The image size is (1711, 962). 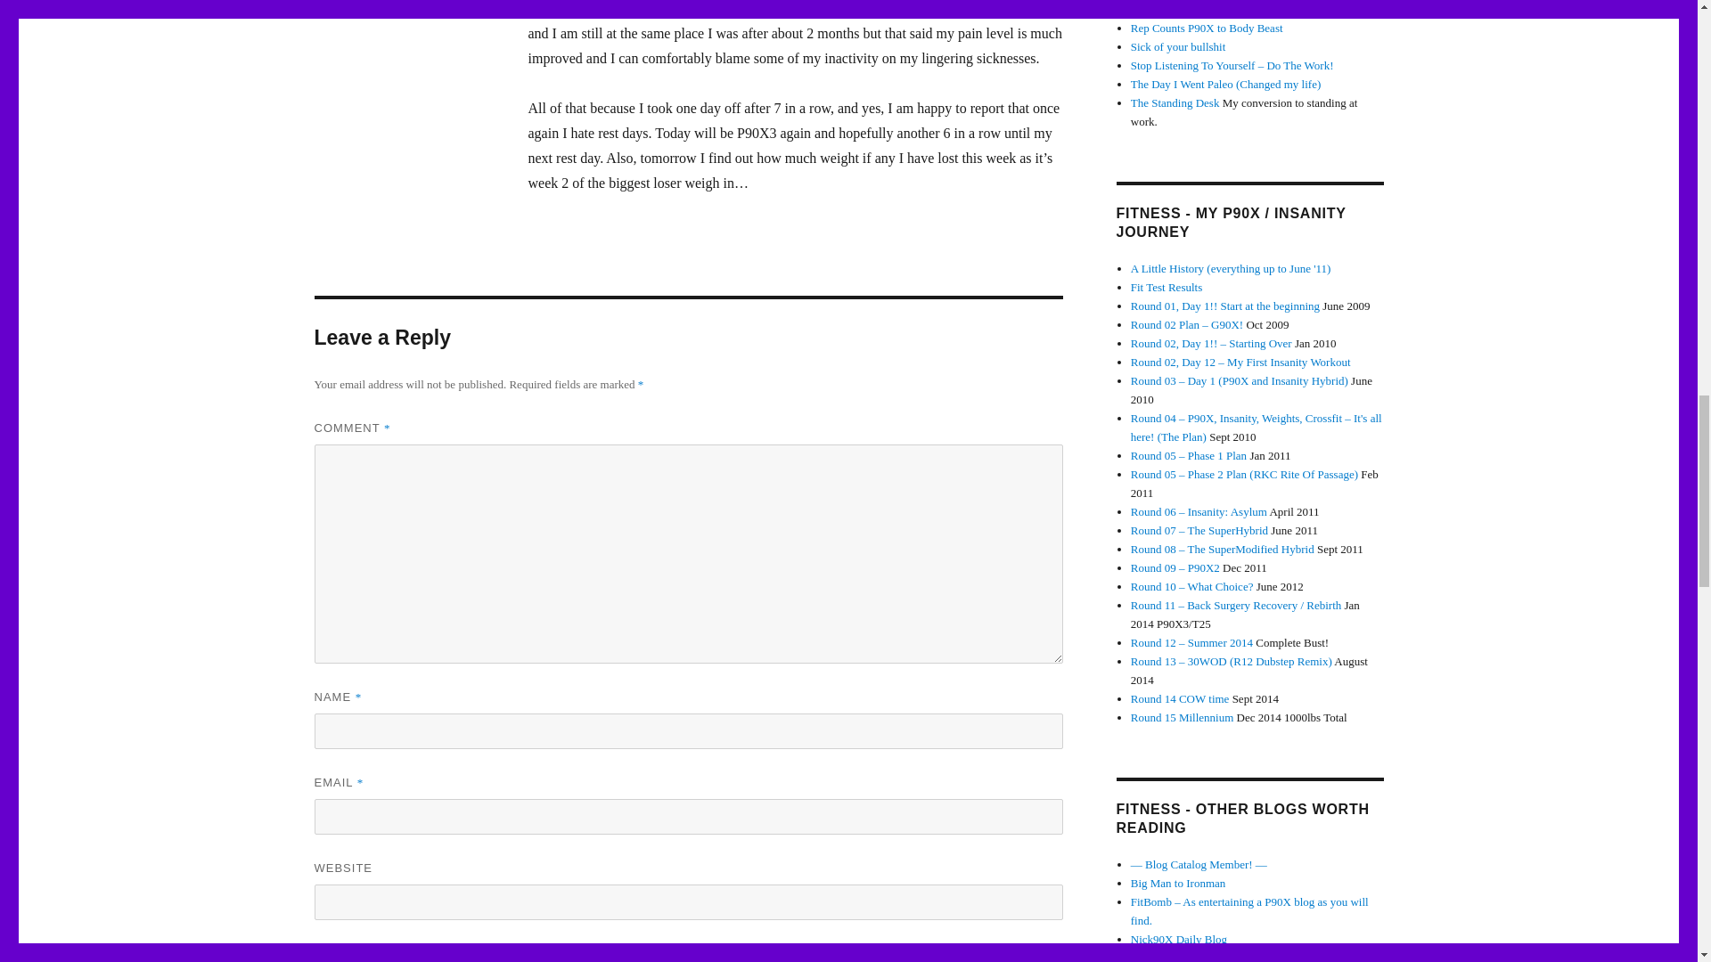 What do you see at coordinates (1199, 511) in the screenshot?
I see `April 2011` at bounding box center [1199, 511].